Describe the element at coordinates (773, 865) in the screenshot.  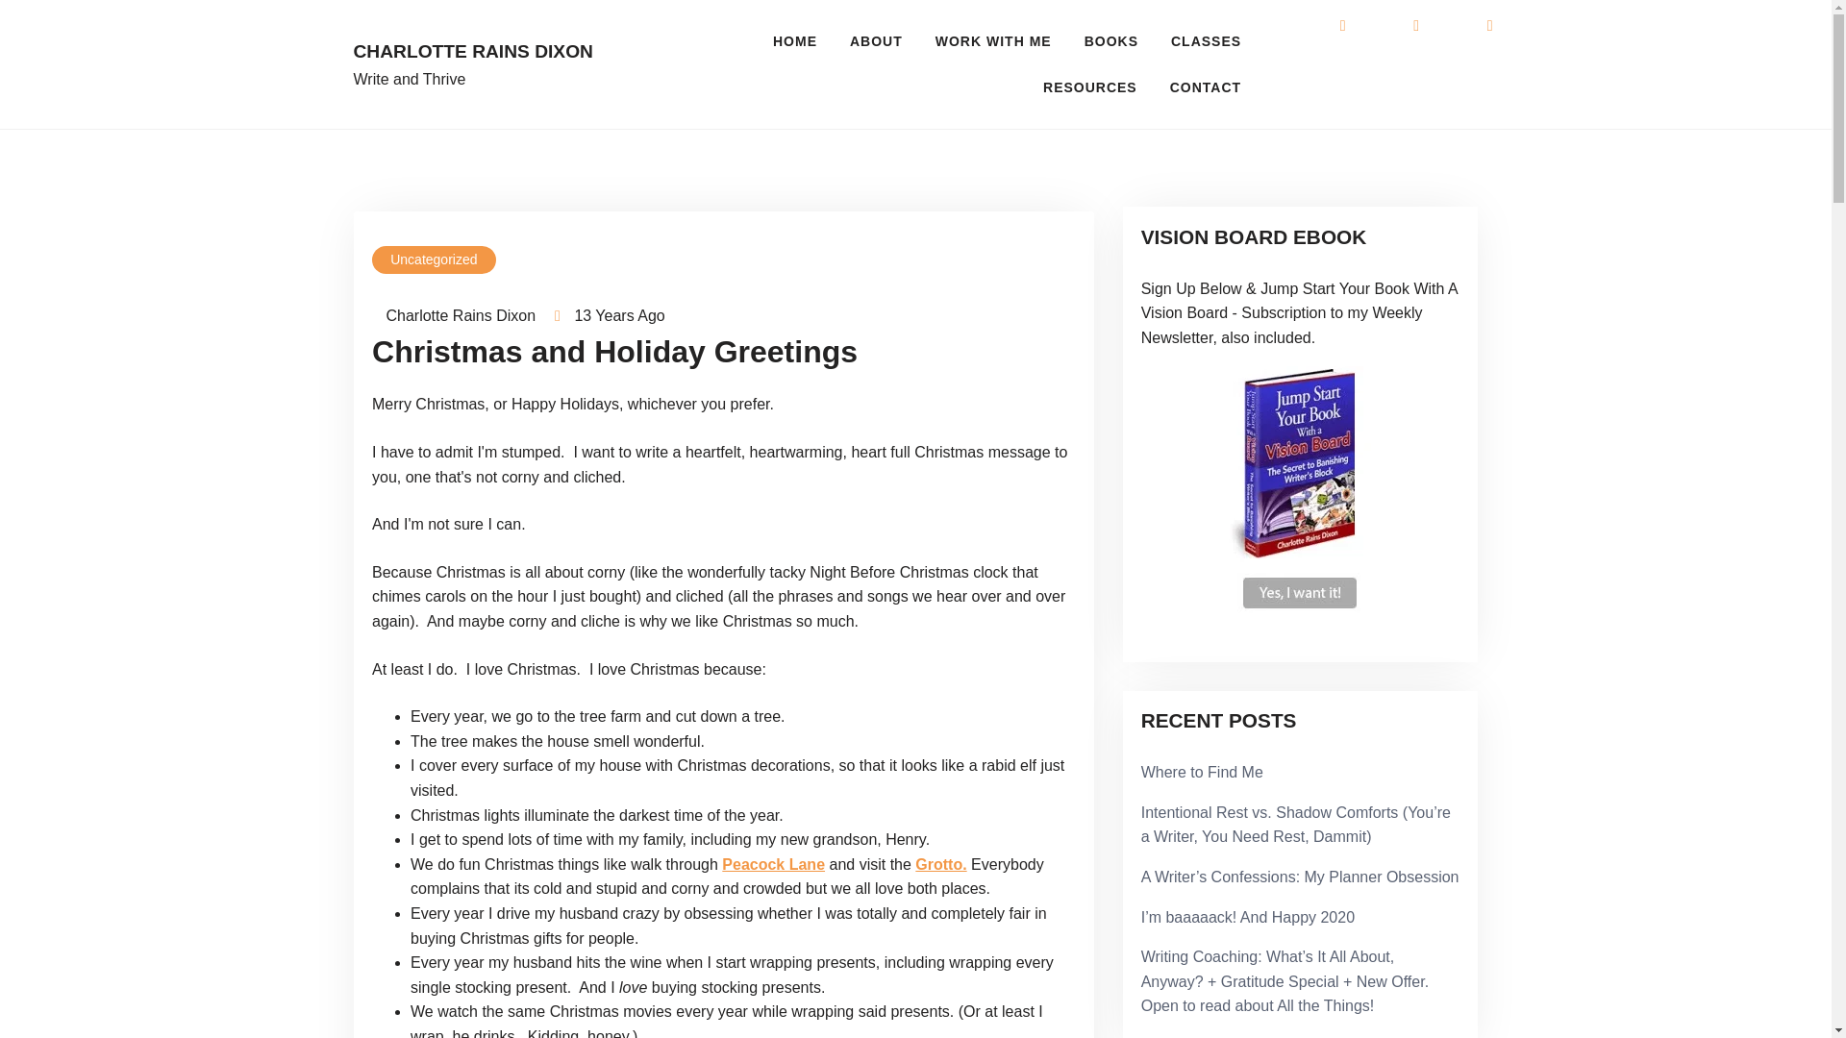
I see `Peacock Lane` at that location.